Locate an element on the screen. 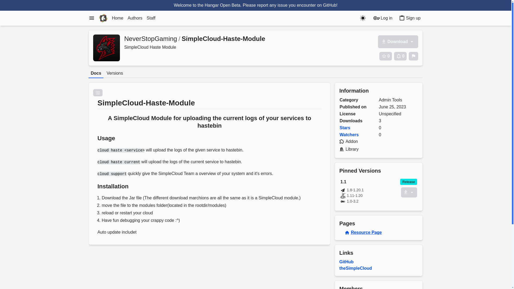 The image size is (514, 289). Staff is located at coordinates (151, 18).